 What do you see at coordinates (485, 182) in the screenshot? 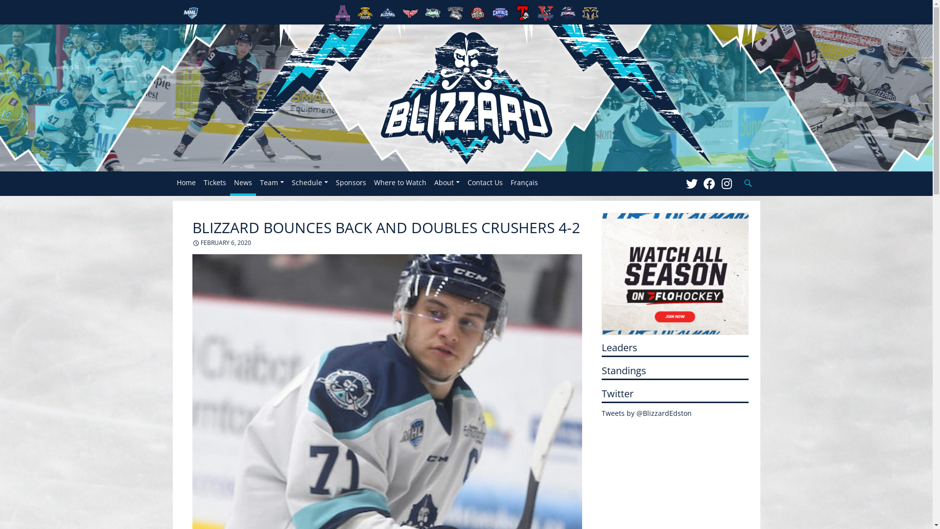
I see `Contact Us` at bounding box center [485, 182].